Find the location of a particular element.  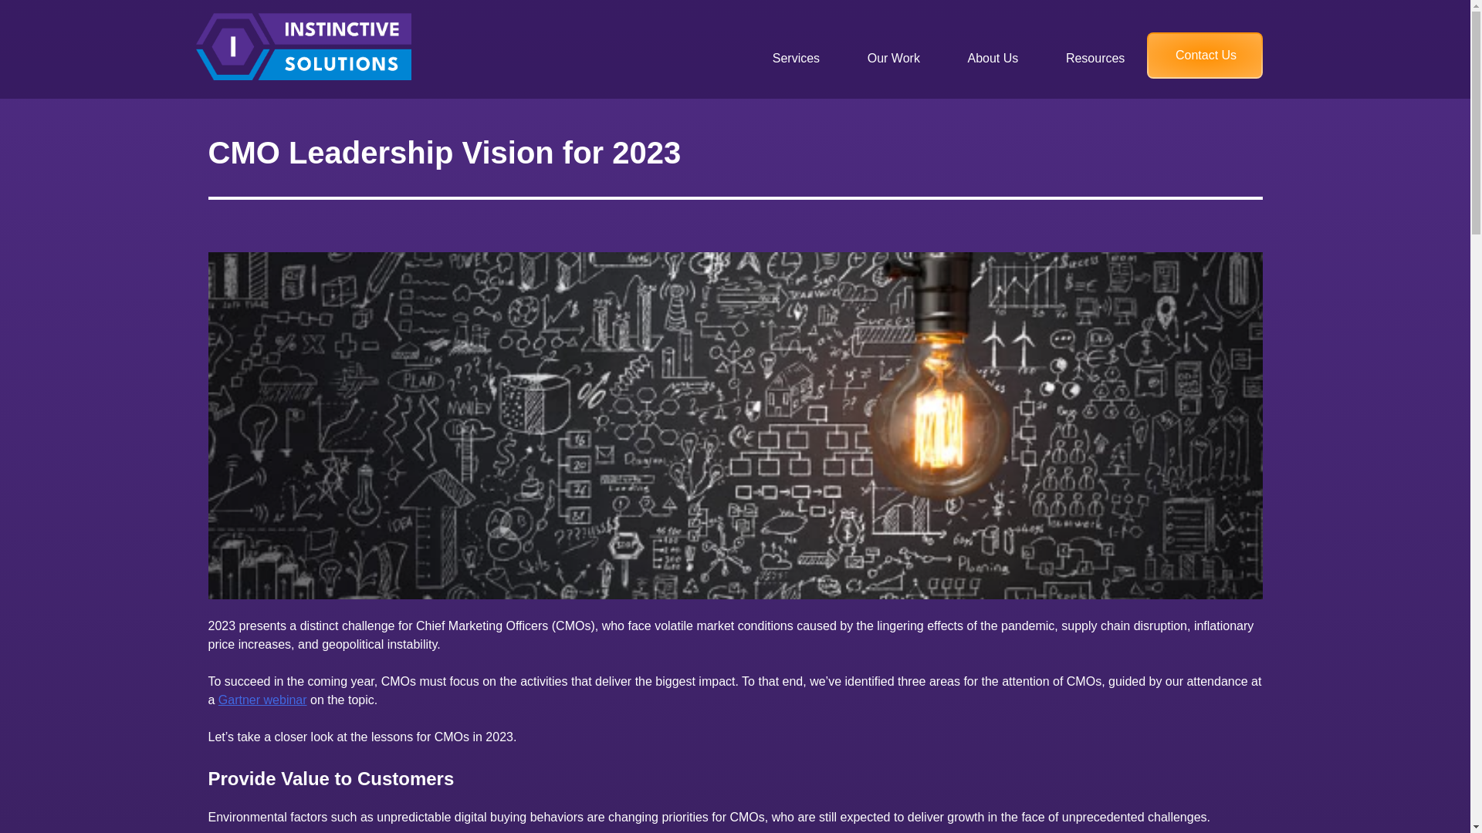

Contact Us is located at coordinates (1206, 56).